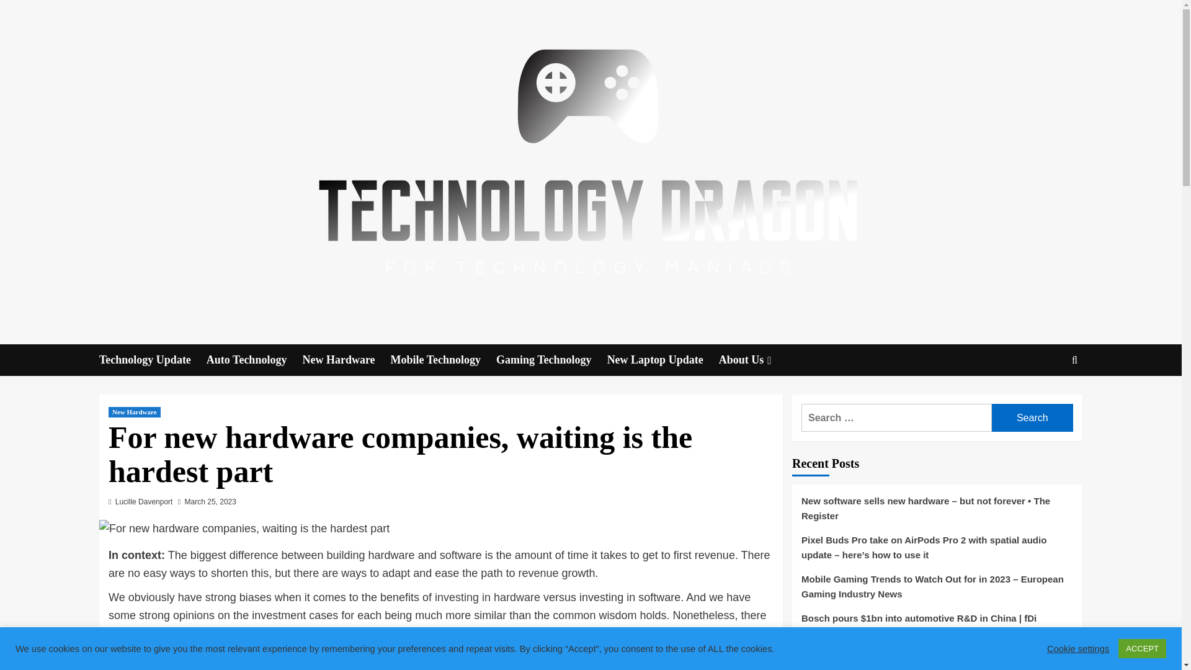 Image resolution: width=1191 pixels, height=670 pixels. Describe the element at coordinates (1032, 418) in the screenshot. I see `Search` at that location.